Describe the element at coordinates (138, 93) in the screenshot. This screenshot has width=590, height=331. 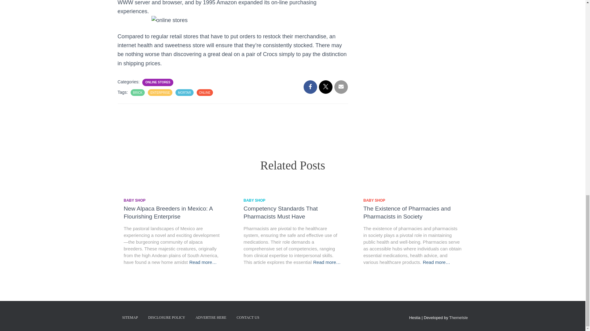
I see `BRICK` at that location.